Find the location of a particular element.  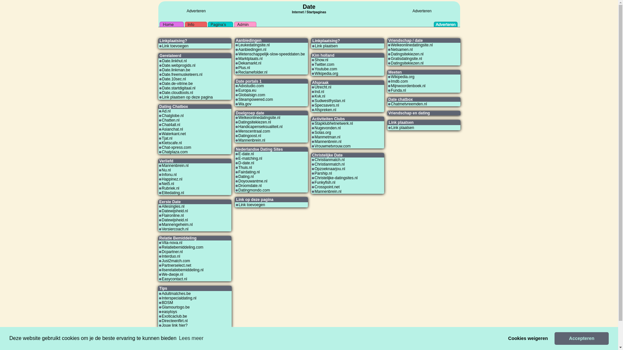

Aanbiedingen.nl is located at coordinates (252, 50).